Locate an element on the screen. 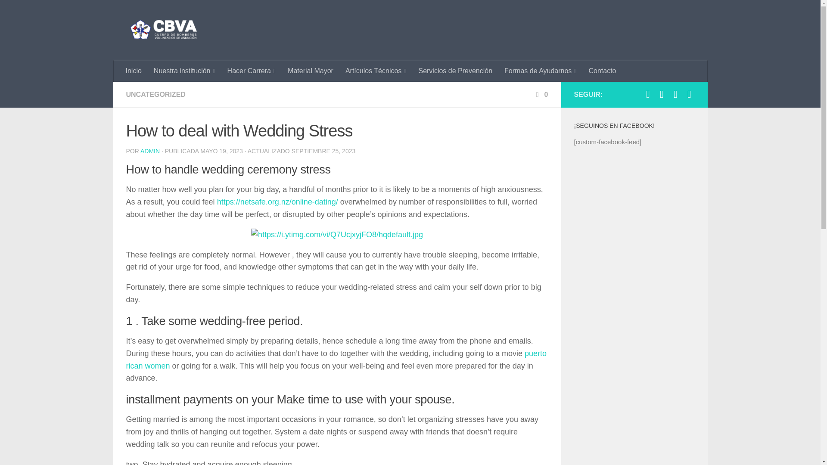 This screenshot has width=827, height=465. Hacer Carrera is located at coordinates (252, 71).